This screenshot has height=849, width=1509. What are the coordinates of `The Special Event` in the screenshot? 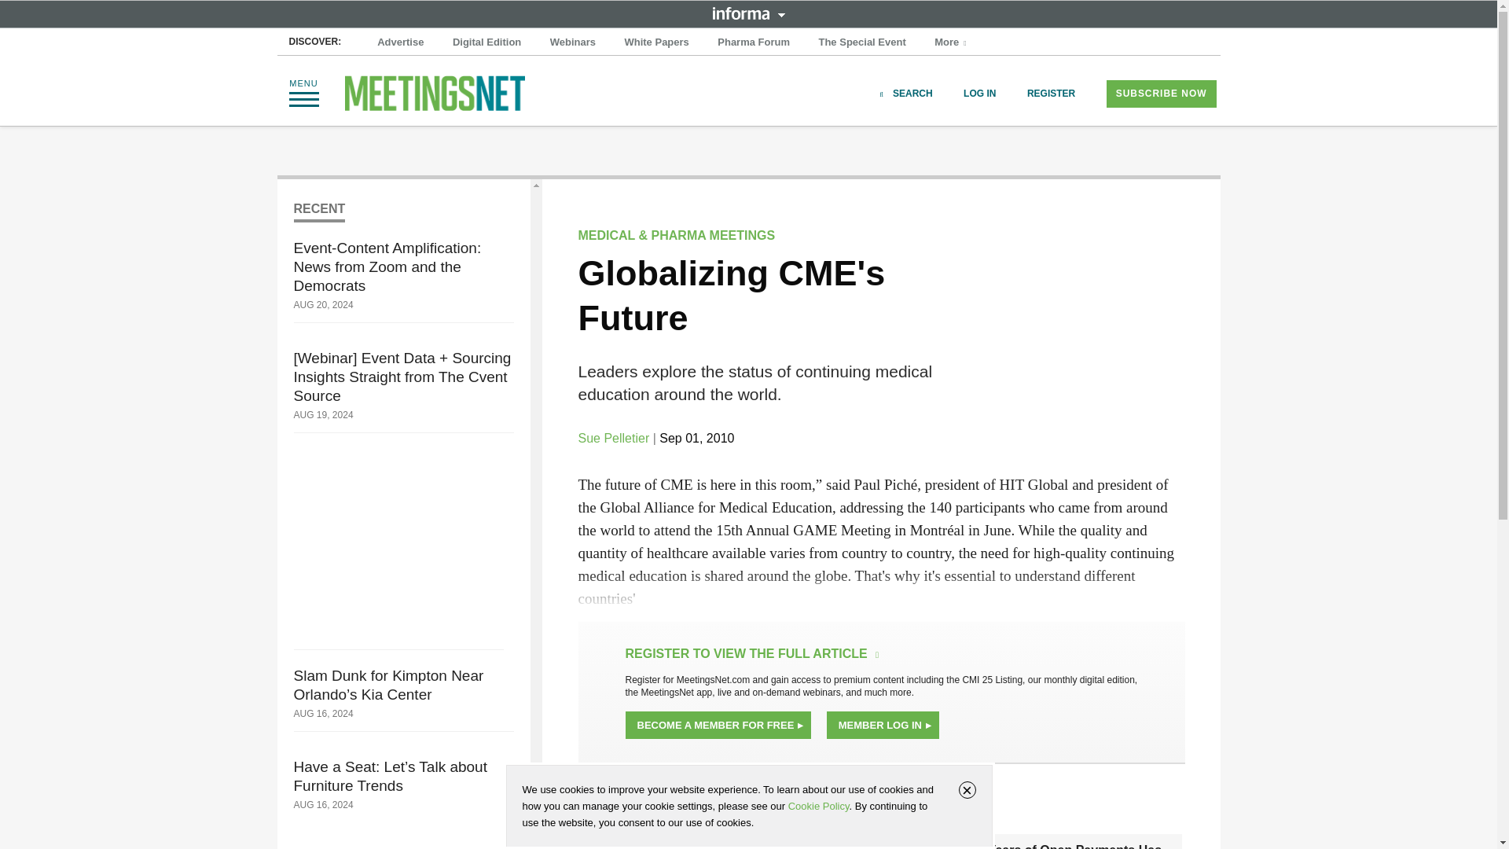 It's located at (861, 42).